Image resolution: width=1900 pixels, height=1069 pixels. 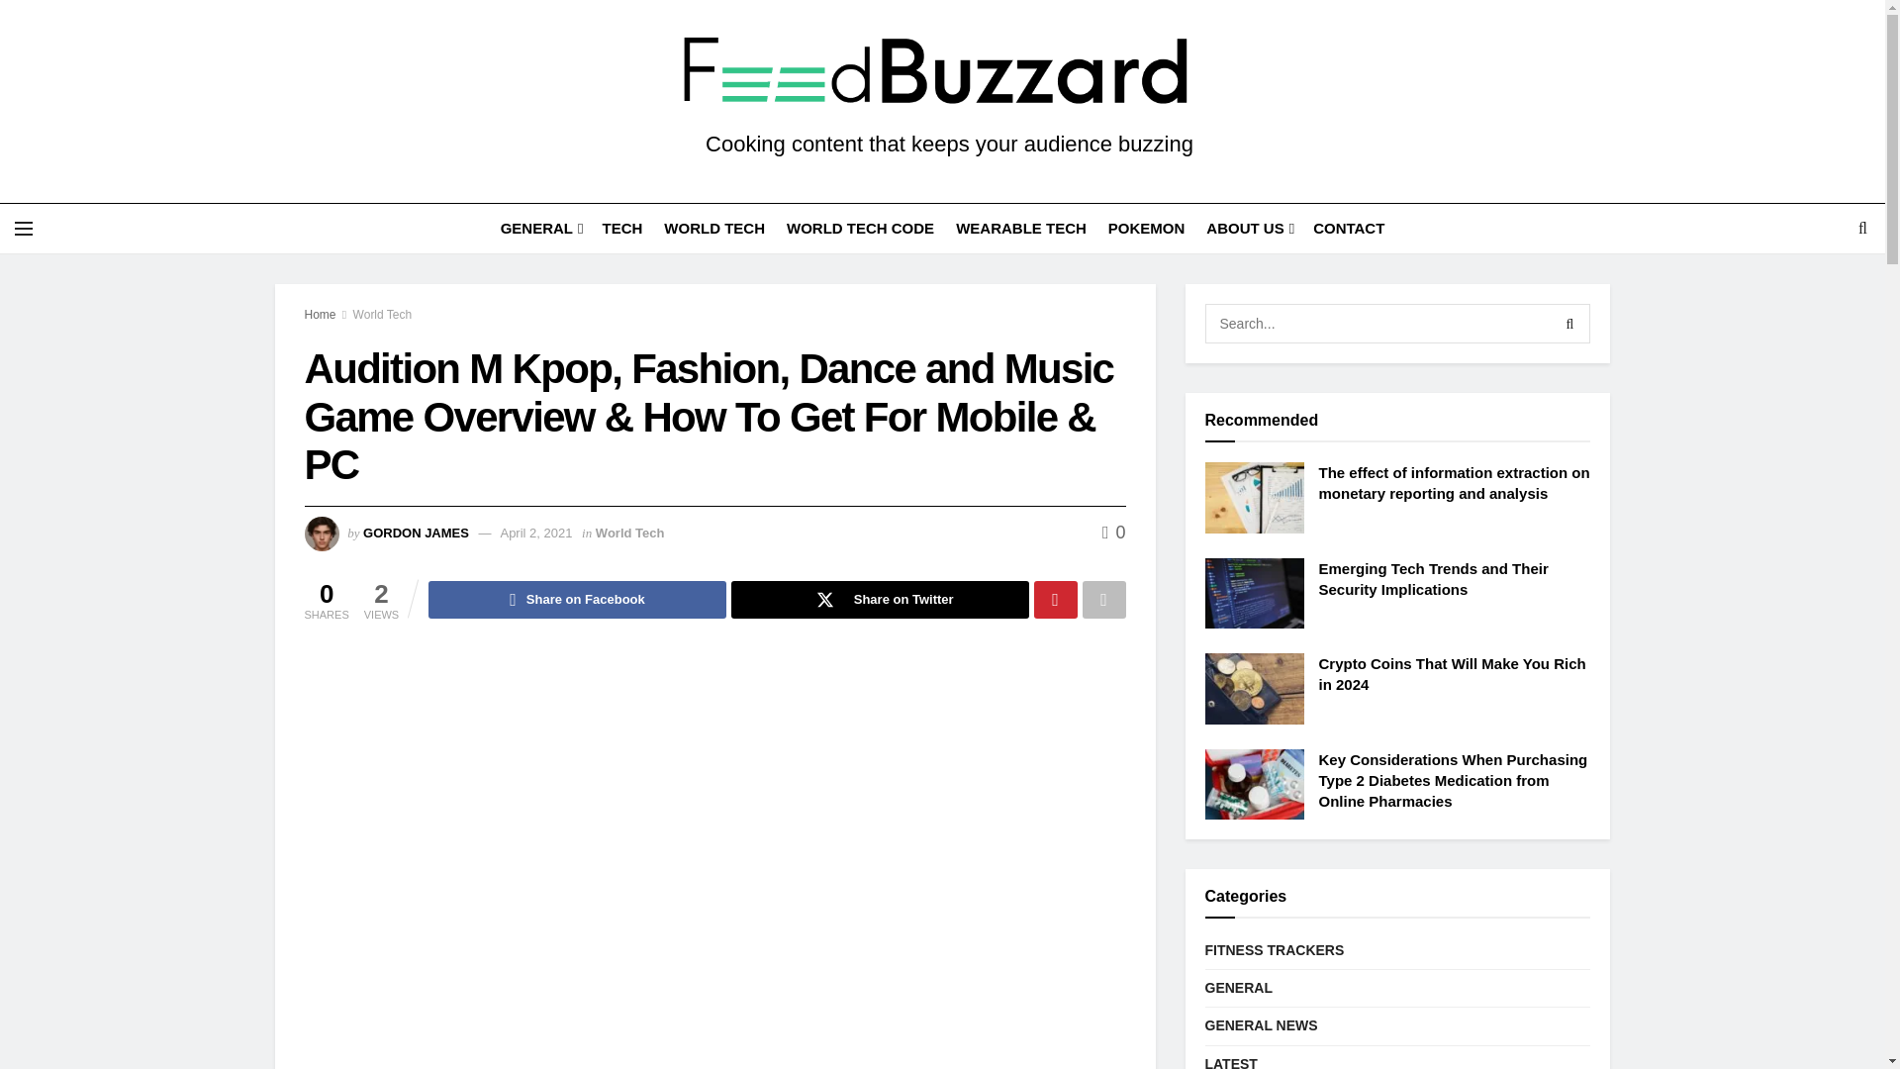 I want to click on 0, so click(x=1114, y=533).